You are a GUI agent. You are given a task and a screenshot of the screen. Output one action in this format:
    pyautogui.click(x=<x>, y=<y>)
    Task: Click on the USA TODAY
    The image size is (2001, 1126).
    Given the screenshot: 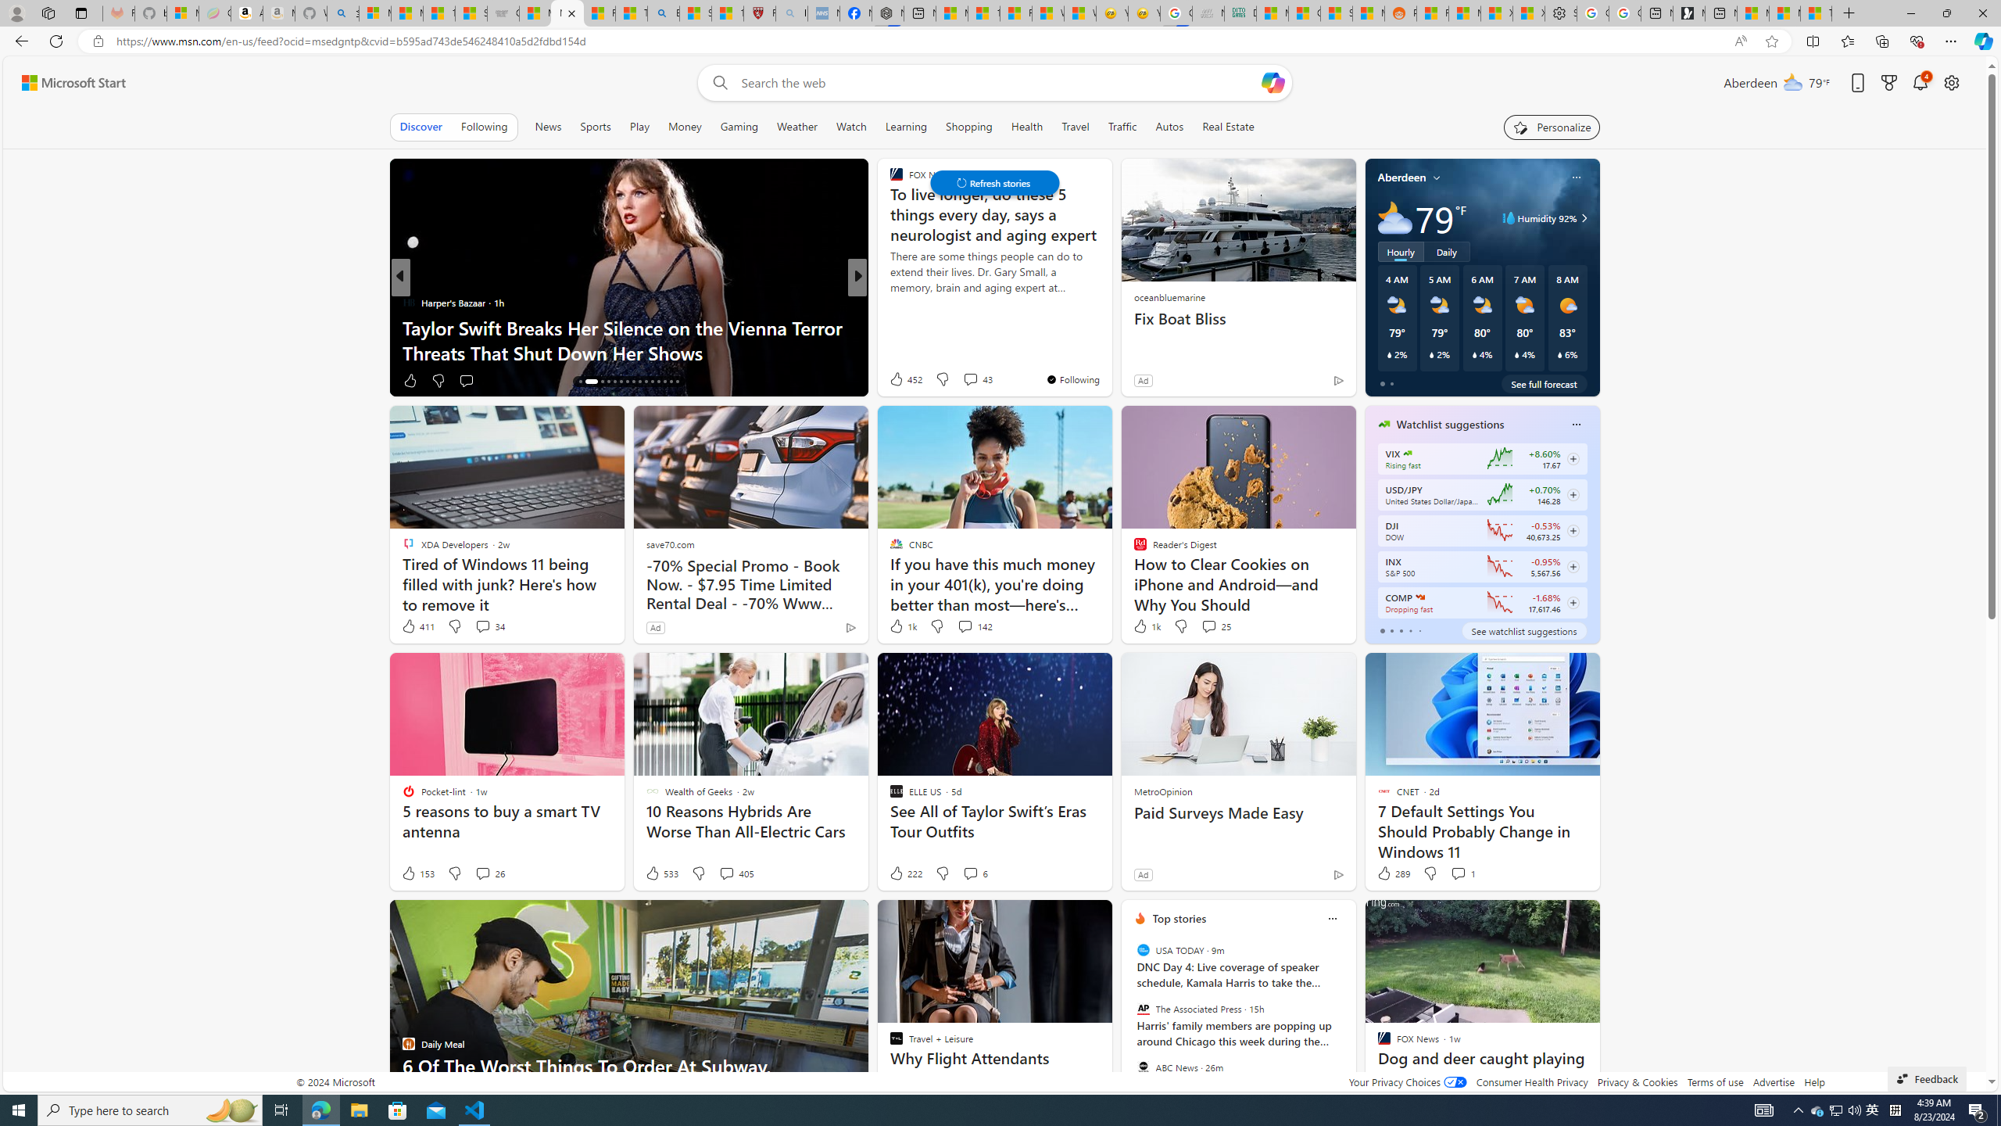 What is the action you would take?
    pyautogui.click(x=1144, y=950)
    